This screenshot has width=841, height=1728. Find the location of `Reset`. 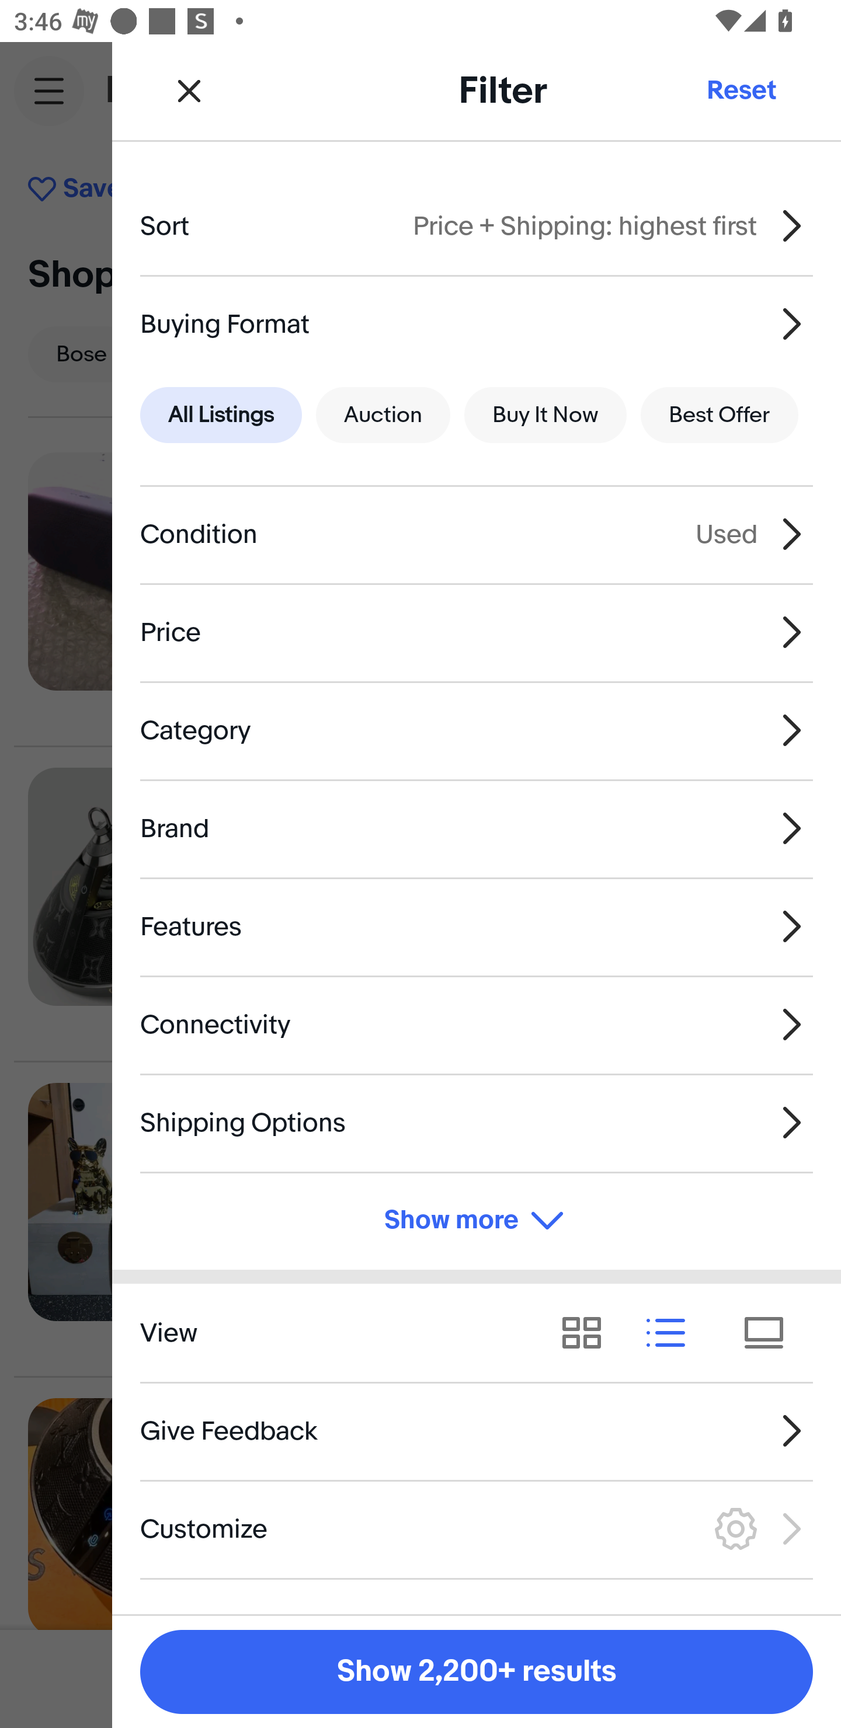

Reset is located at coordinates (741, 90).